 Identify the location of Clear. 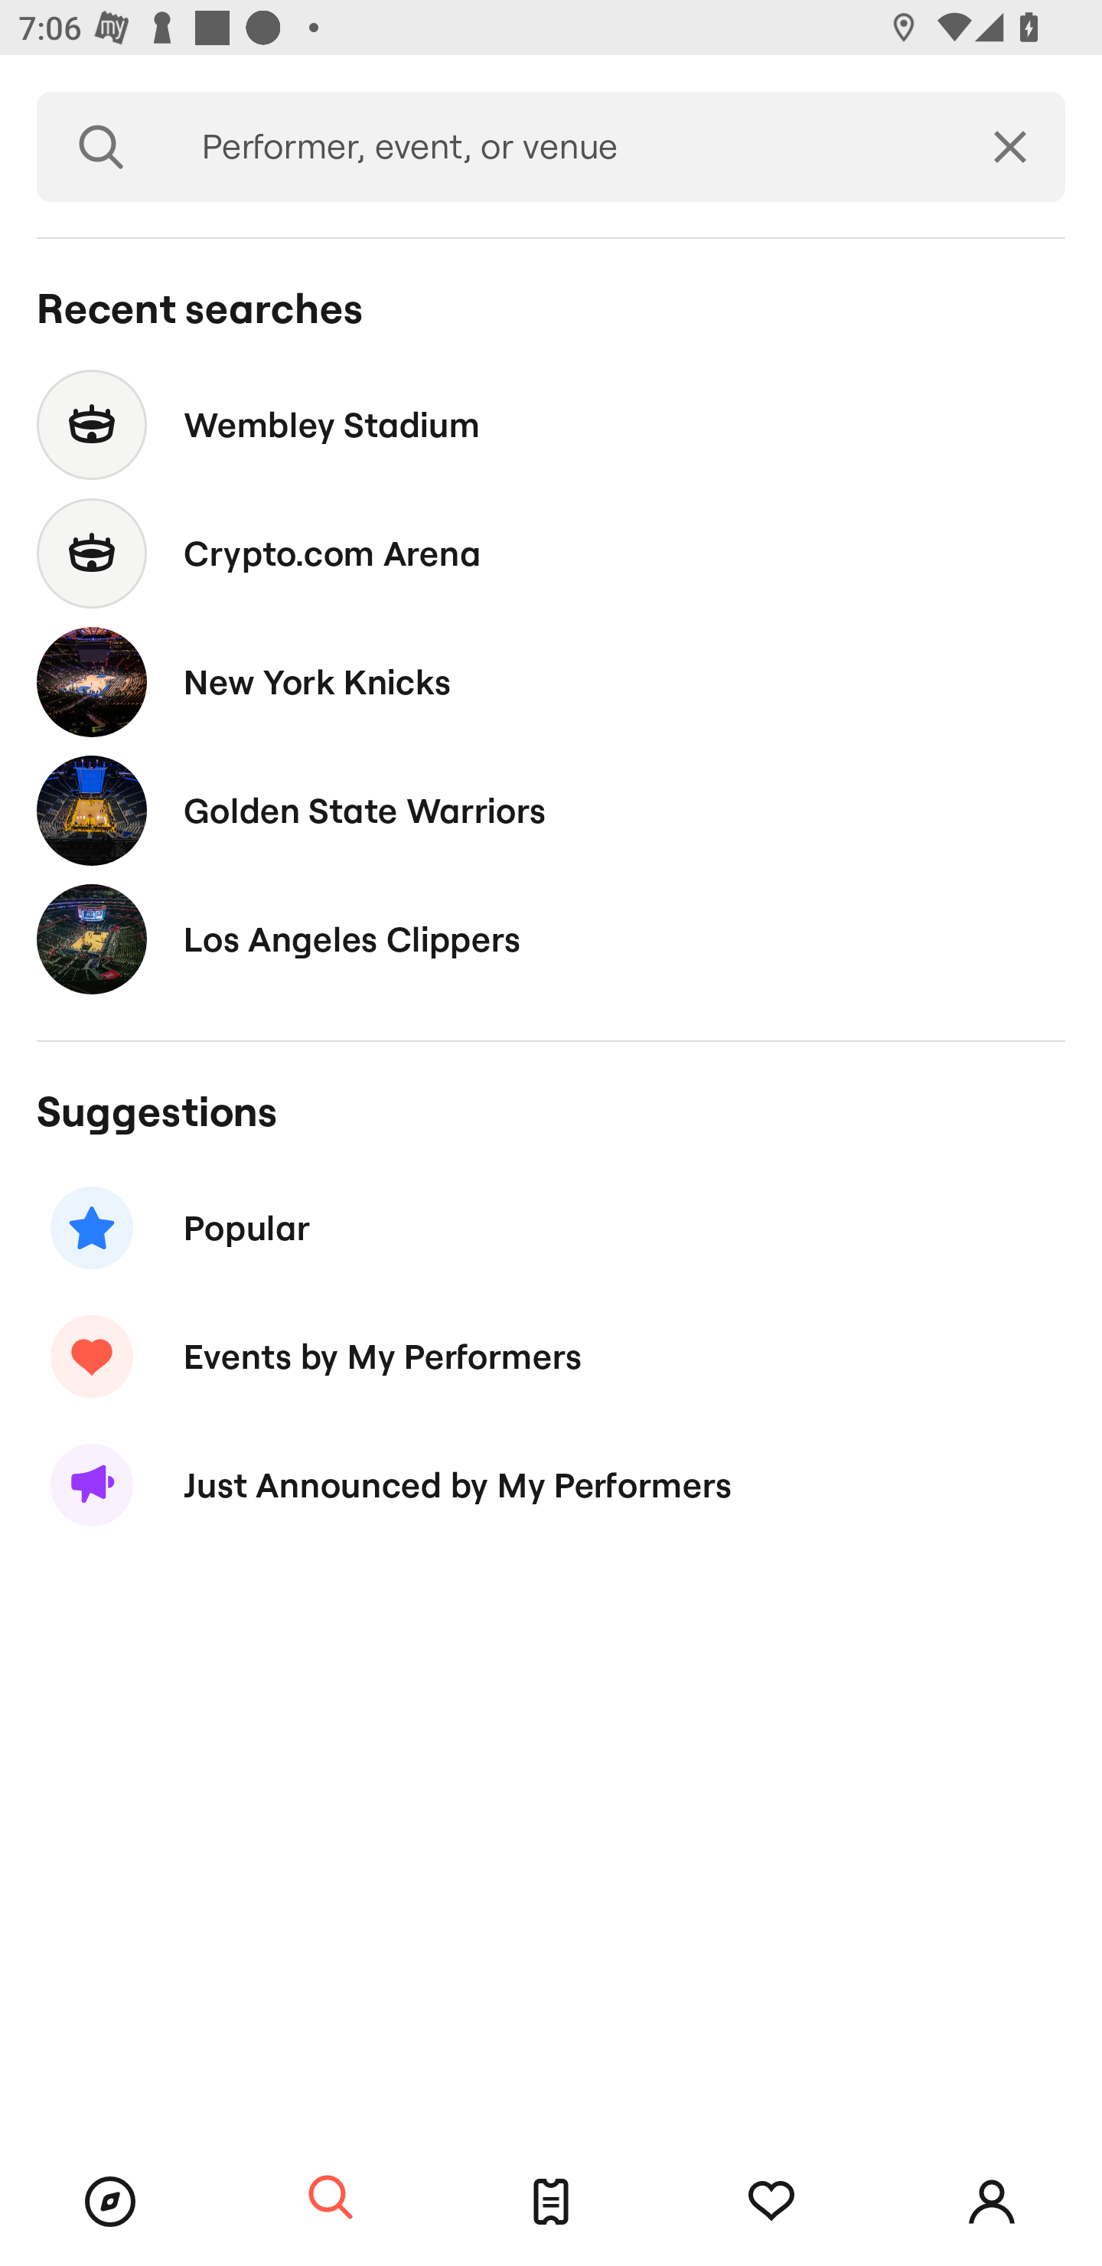
(1010, 147).